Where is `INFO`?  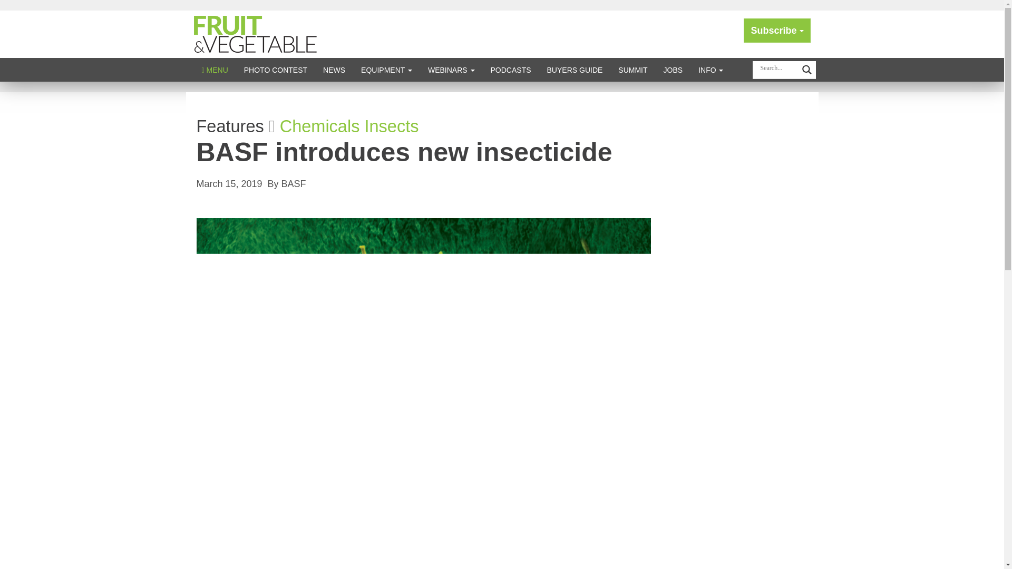 INFO is located at coordinates (711, 70).